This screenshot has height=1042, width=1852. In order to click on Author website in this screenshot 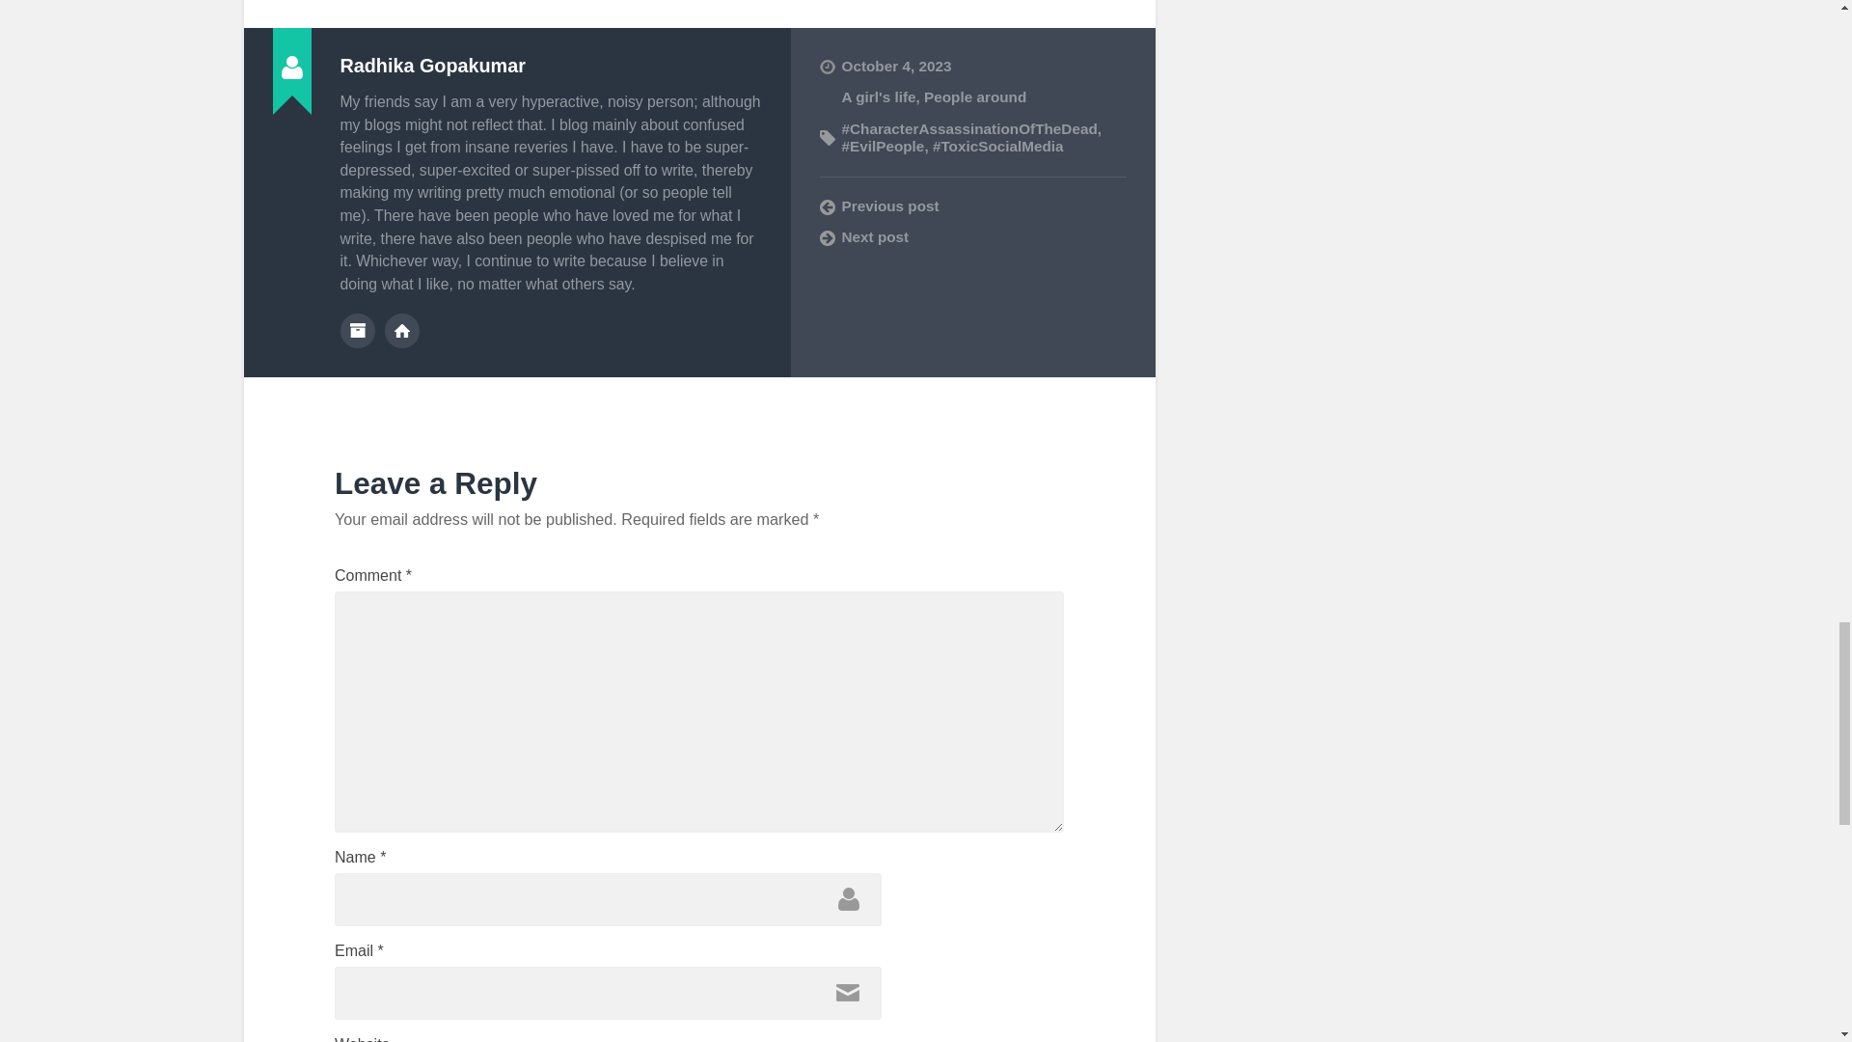, I will do `click(402, 330)`.